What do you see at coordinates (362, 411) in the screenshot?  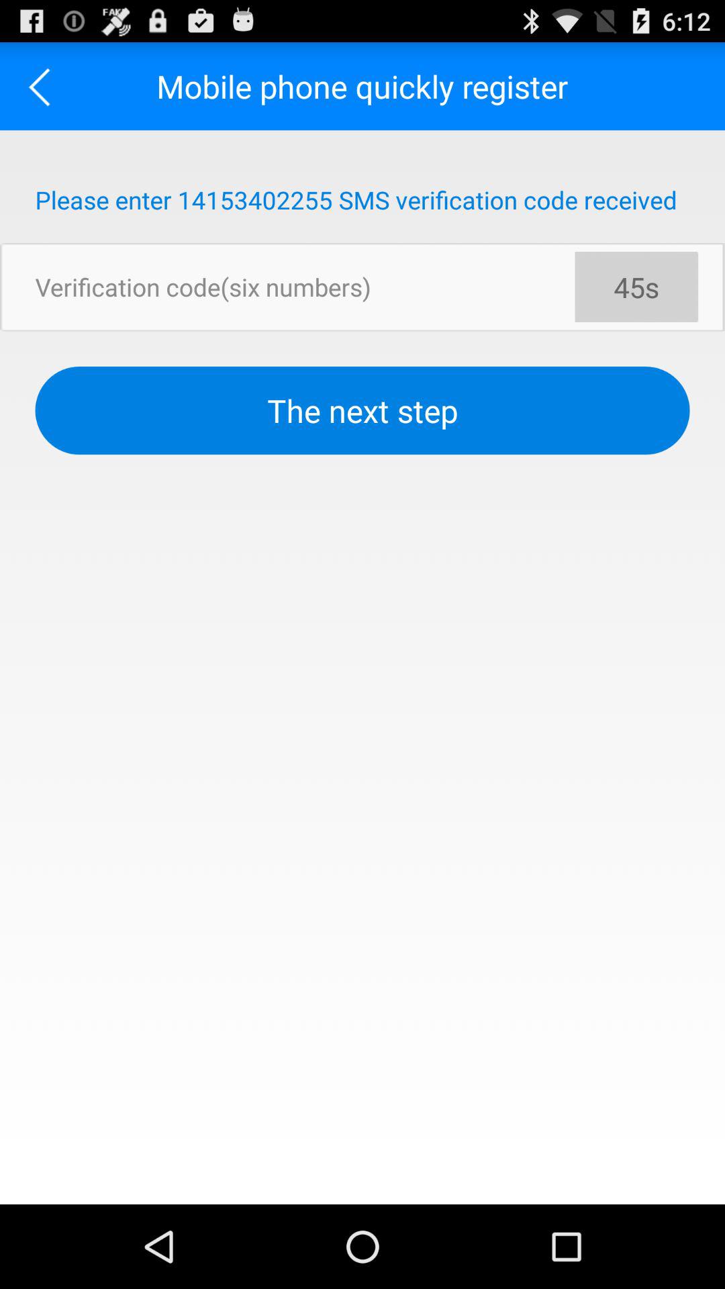 I see `launch the next step item` at bounding box center [362, 411].